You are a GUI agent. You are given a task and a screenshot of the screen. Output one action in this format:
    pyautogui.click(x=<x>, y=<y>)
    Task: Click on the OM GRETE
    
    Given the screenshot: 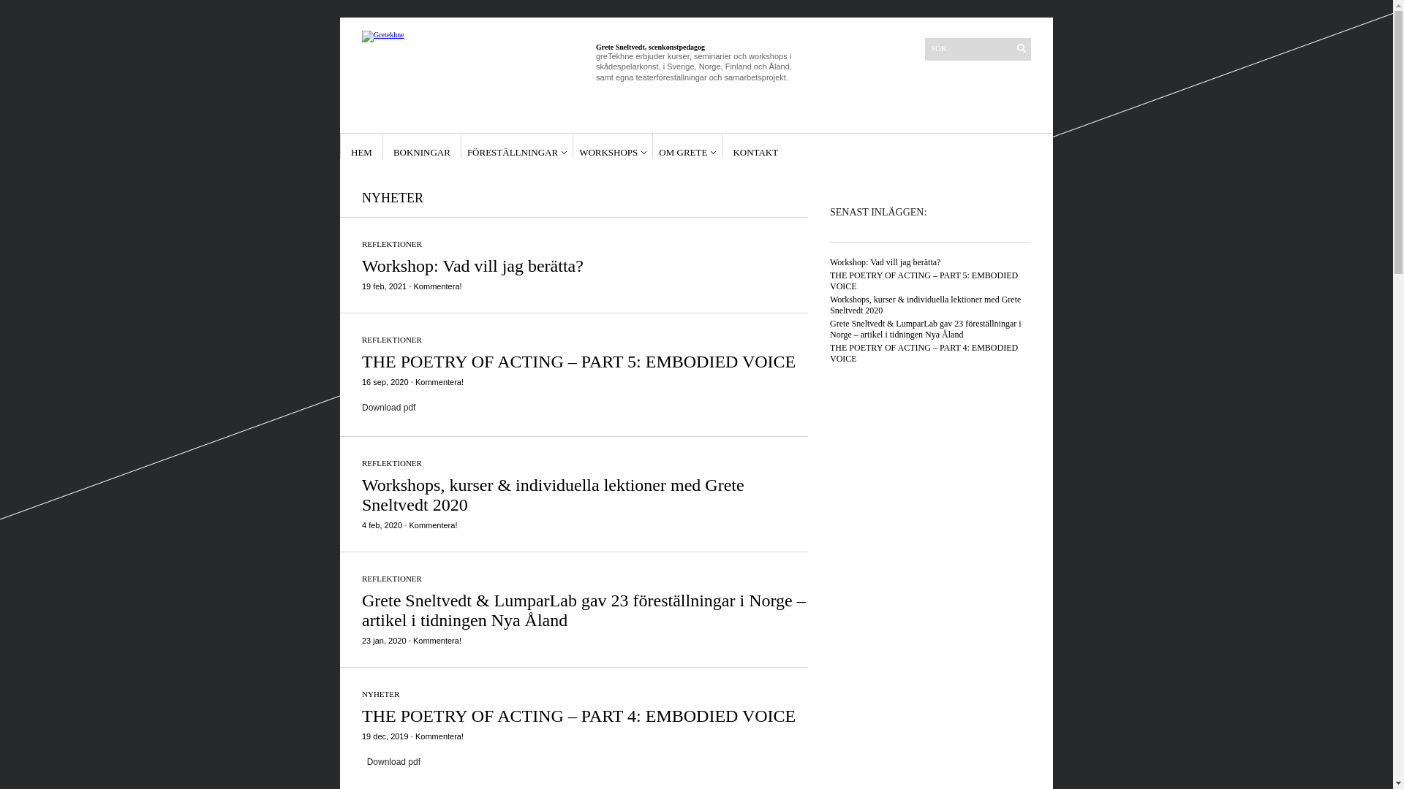 What is the action you would take?
    pyautogui.click(x=687, y=146)
    